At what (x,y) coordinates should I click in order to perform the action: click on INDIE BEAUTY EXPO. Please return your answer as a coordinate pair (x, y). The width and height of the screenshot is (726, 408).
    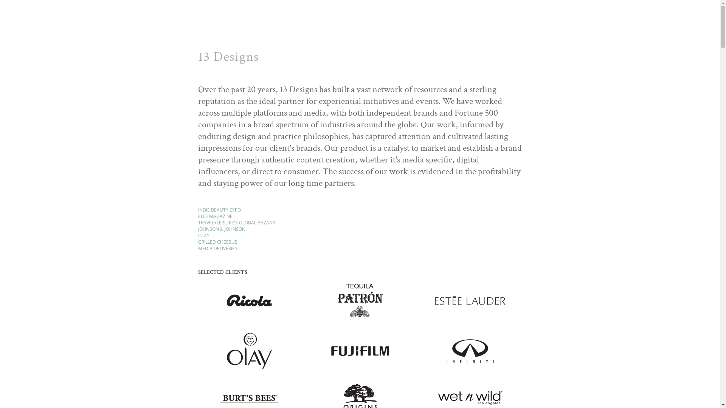
    Looking at the image, I should click on (219, 210).